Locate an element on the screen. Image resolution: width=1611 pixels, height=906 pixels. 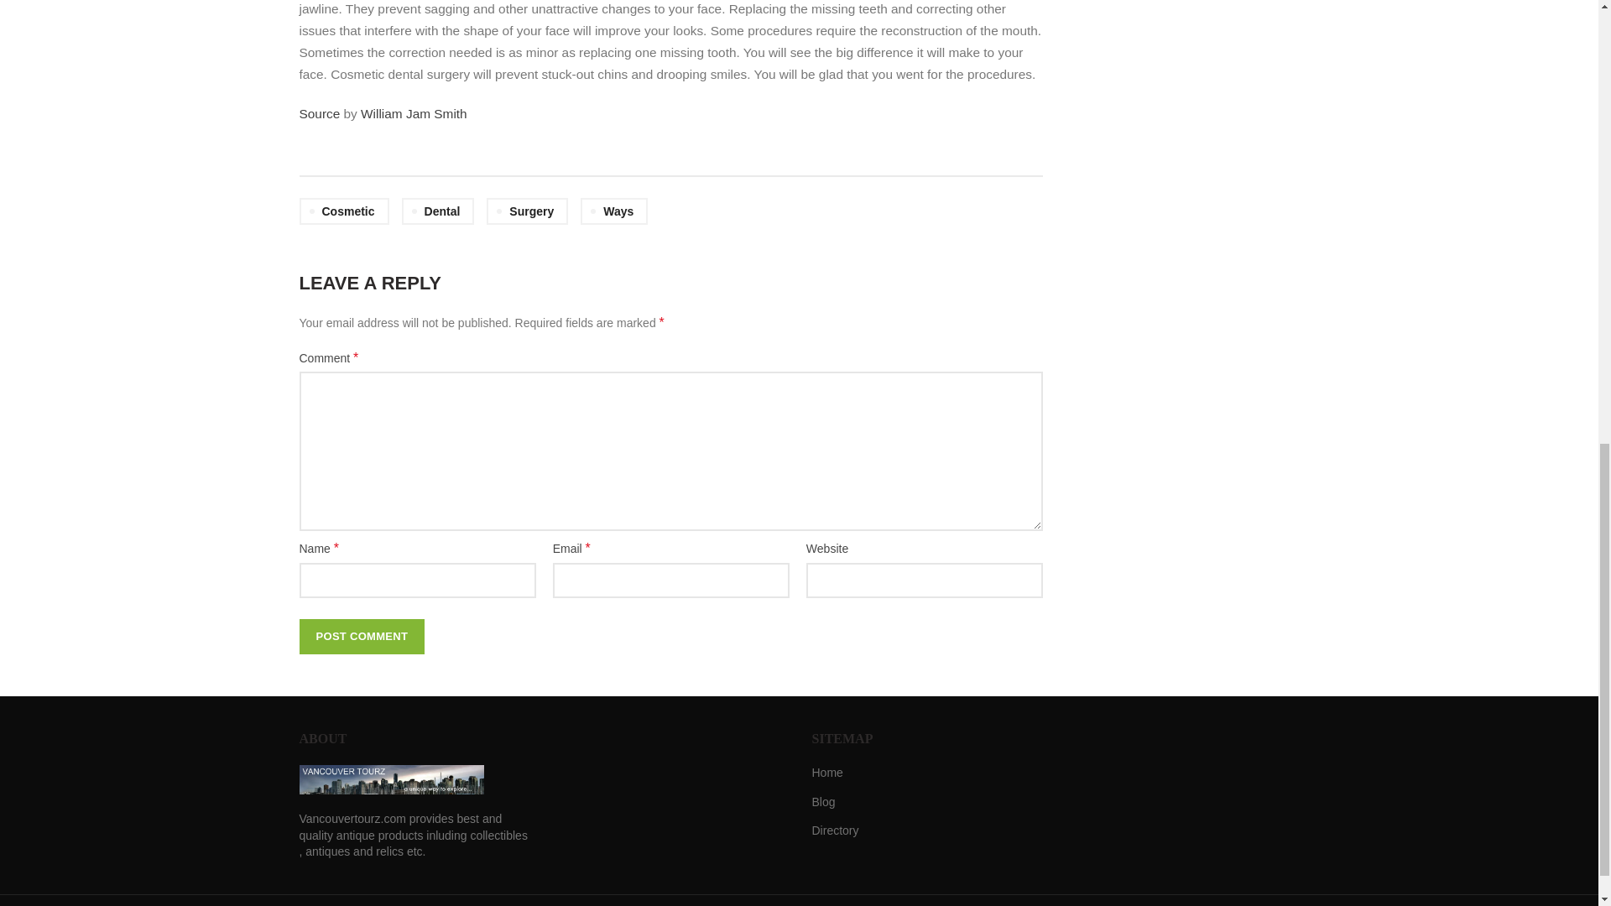
Directory is located at coordinates (836, 830).